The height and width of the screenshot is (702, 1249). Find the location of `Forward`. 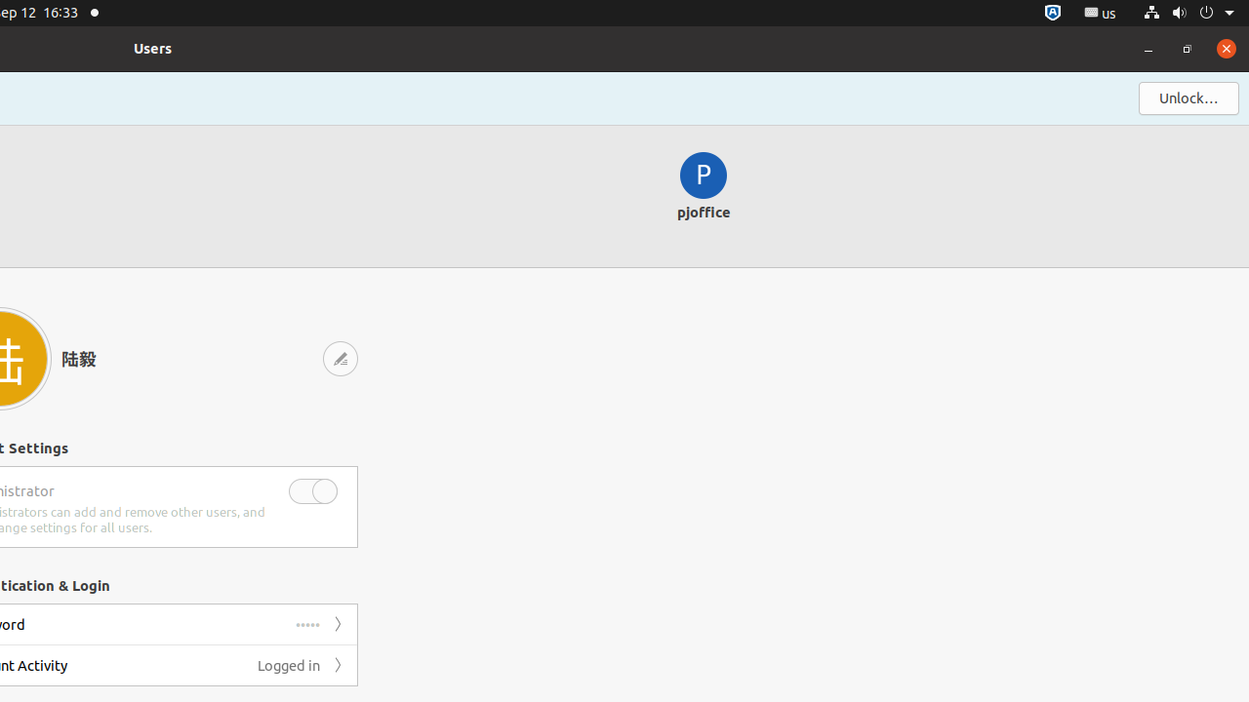

Forward is located at coordinates (338, 665).